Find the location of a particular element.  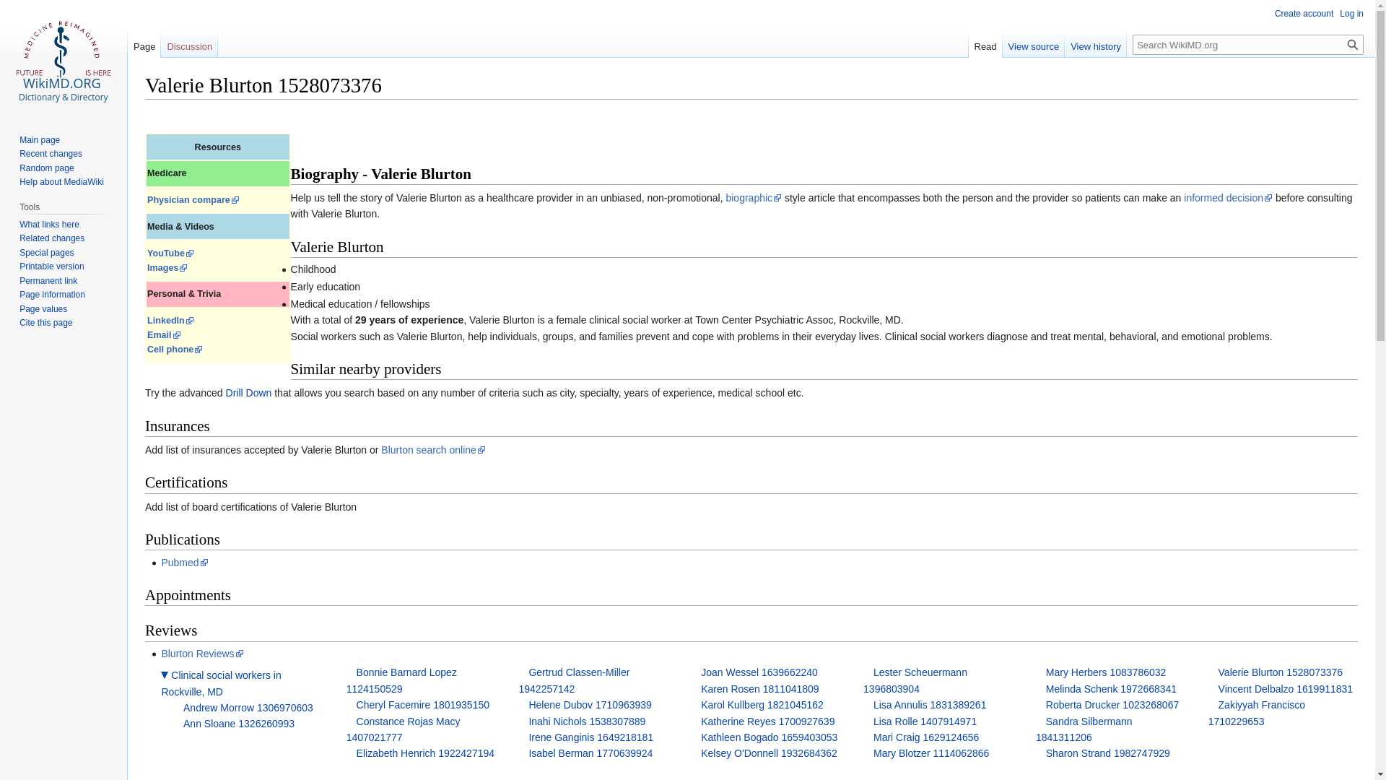

Irene Ganginis 1649218181 is located at coordinates (590, 737).